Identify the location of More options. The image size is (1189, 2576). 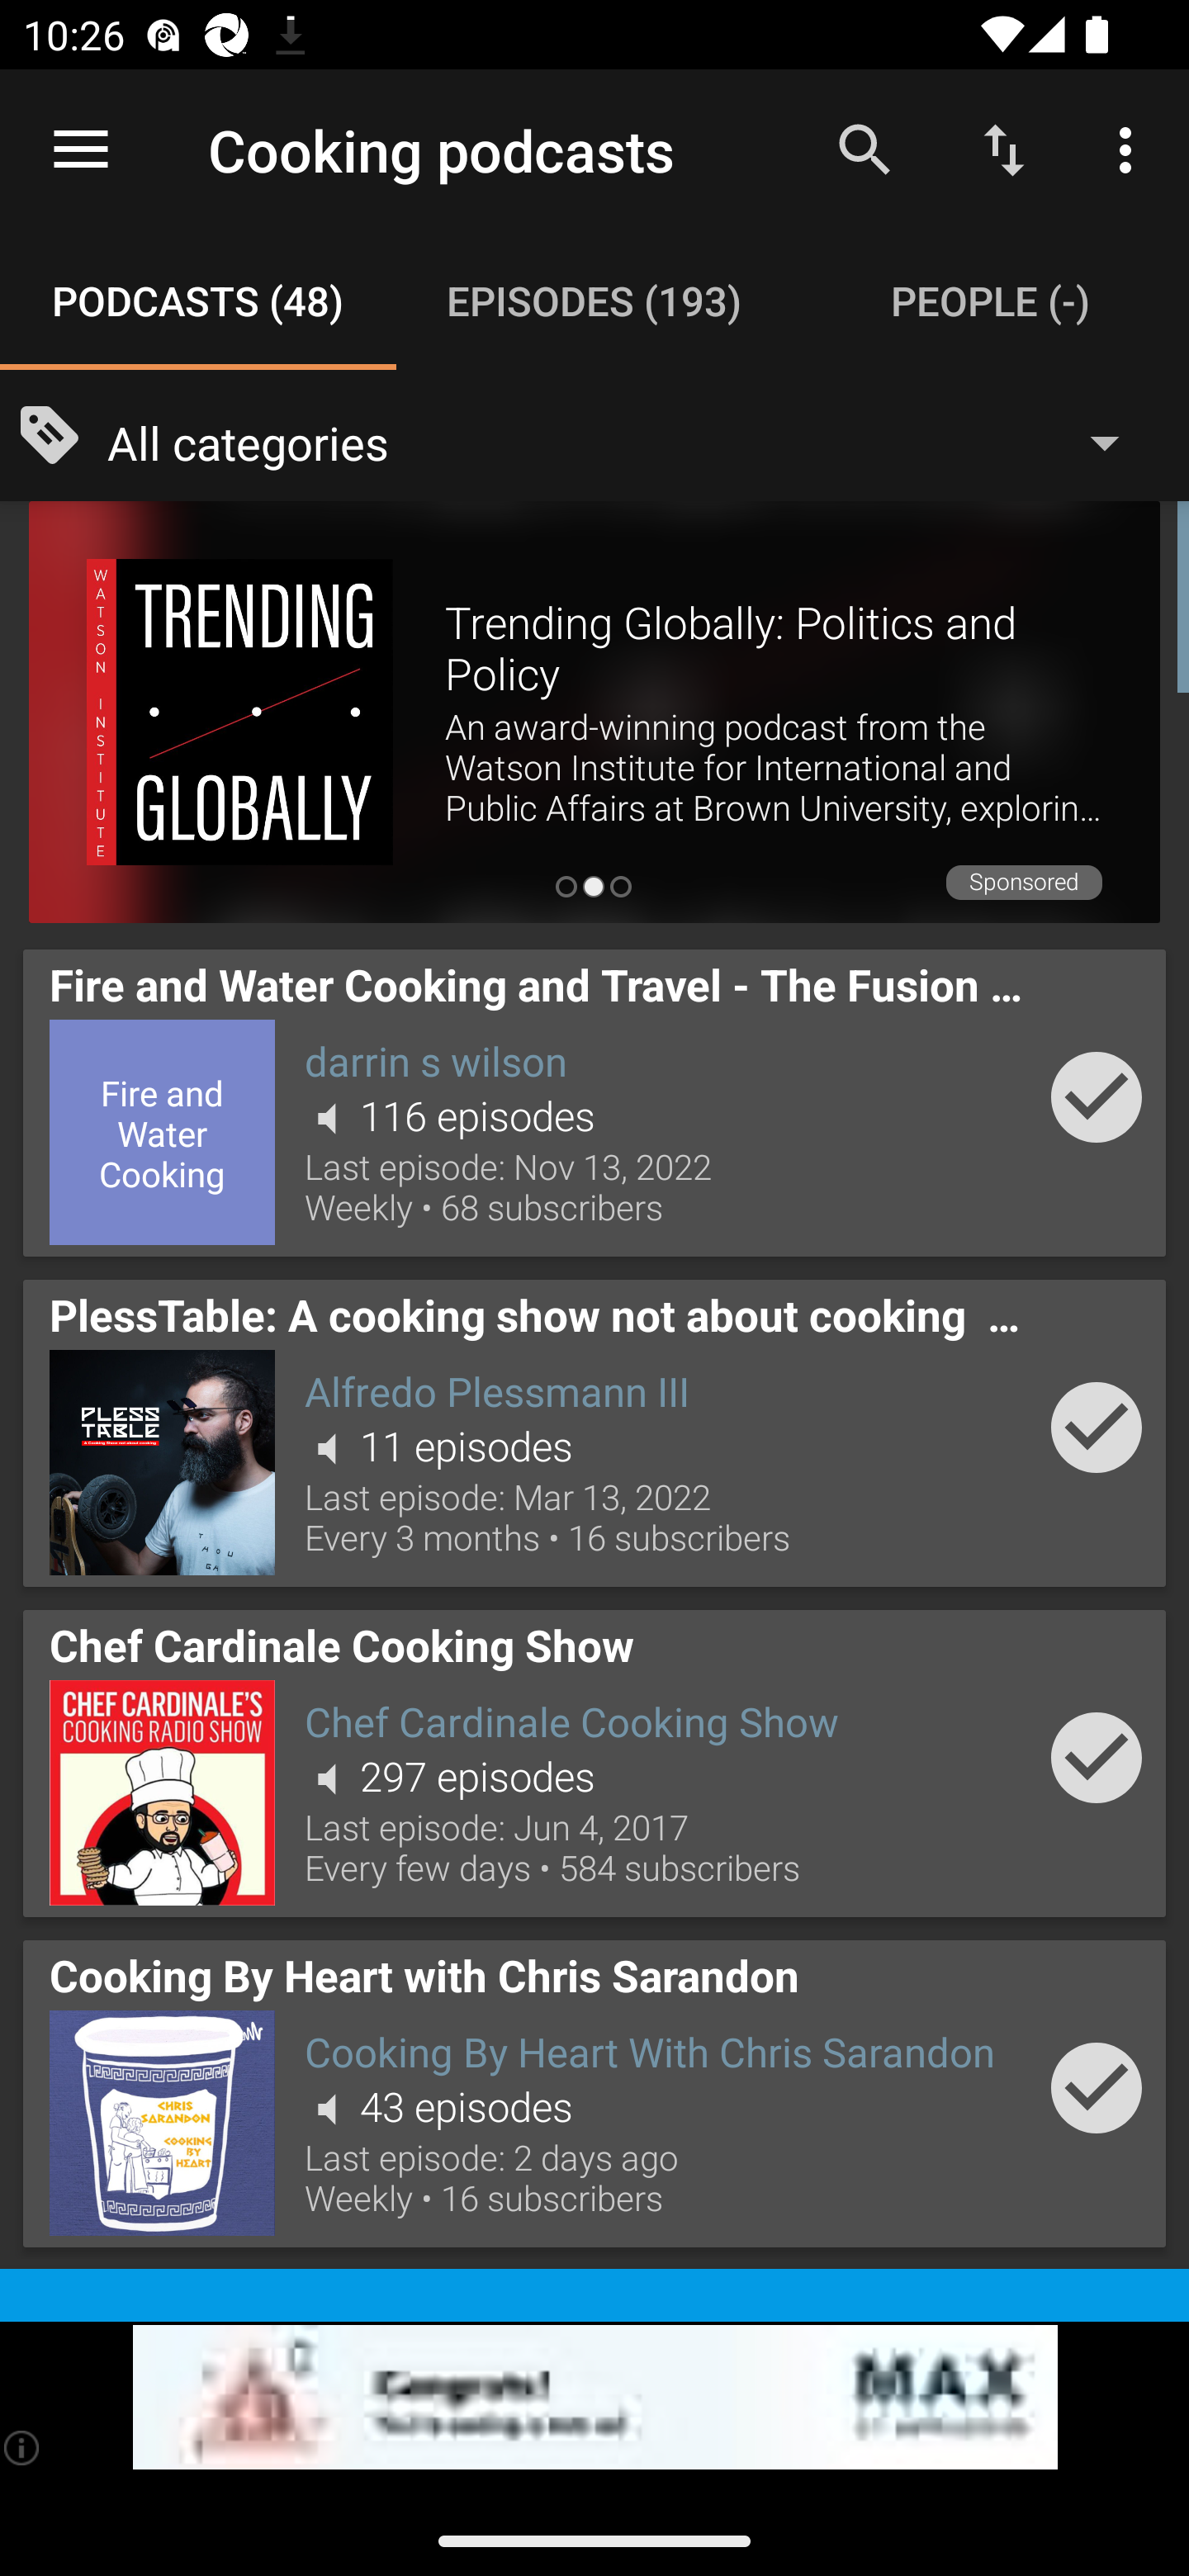
(1131, 149).